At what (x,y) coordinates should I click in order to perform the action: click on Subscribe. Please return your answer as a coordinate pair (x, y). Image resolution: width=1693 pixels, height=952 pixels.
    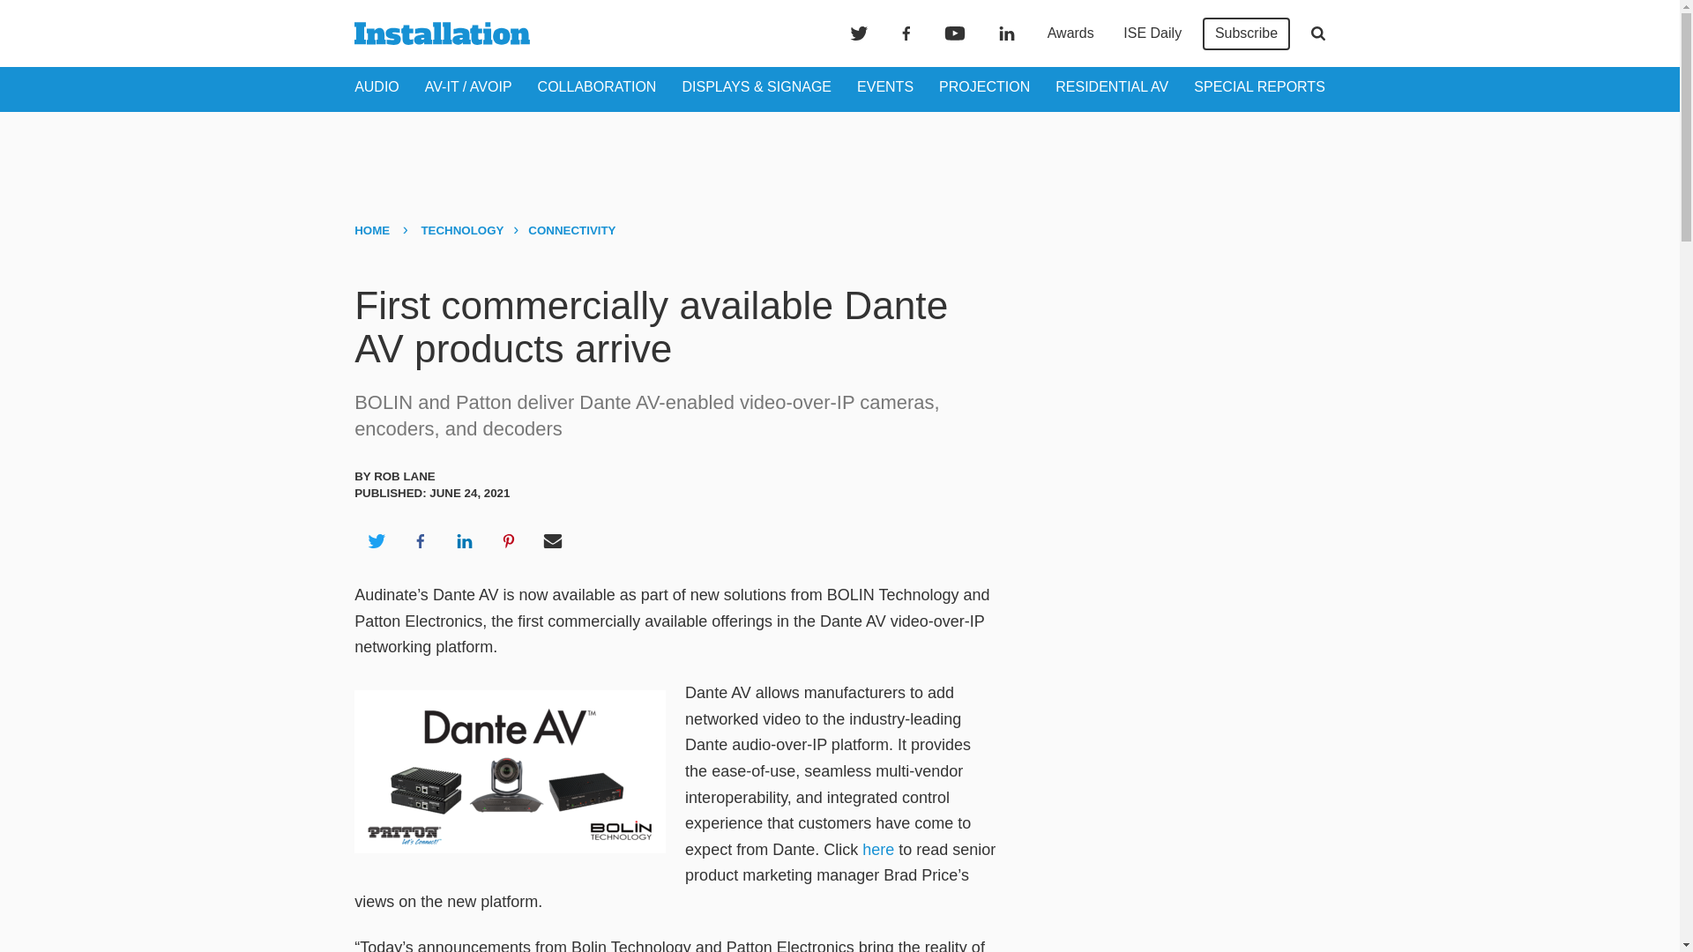
    Looking at the image, I should click on (1246, 33).